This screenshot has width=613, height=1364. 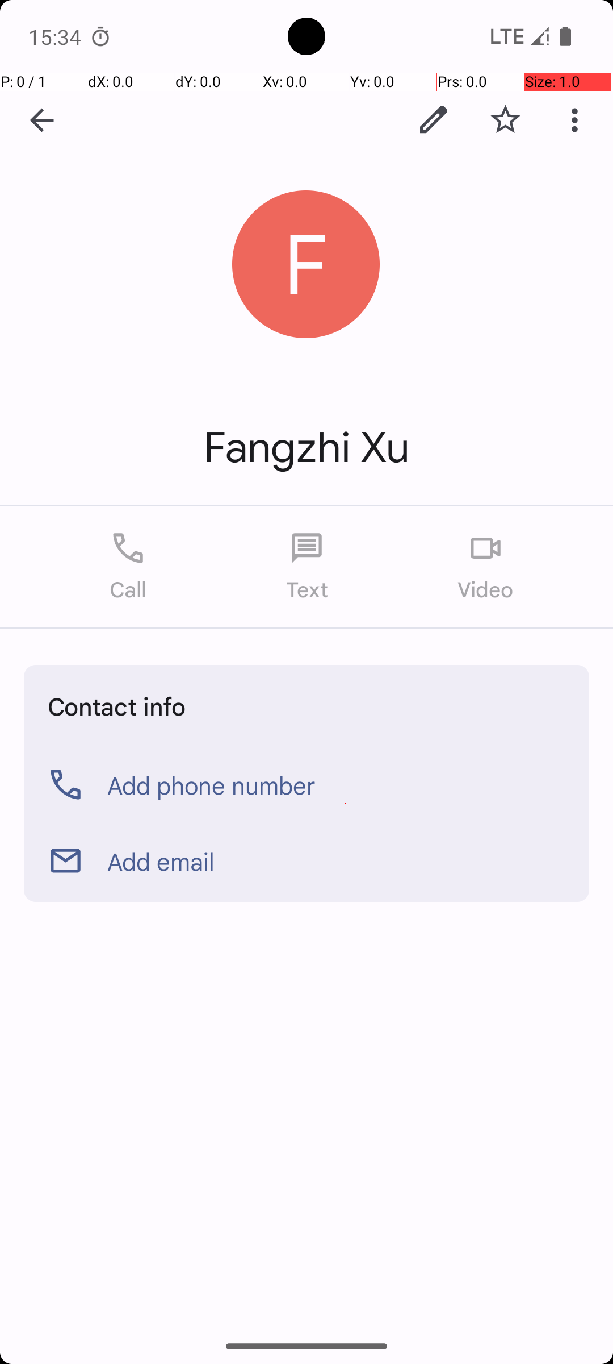 I want to click on Edit contact, so click(x=434, y=120).